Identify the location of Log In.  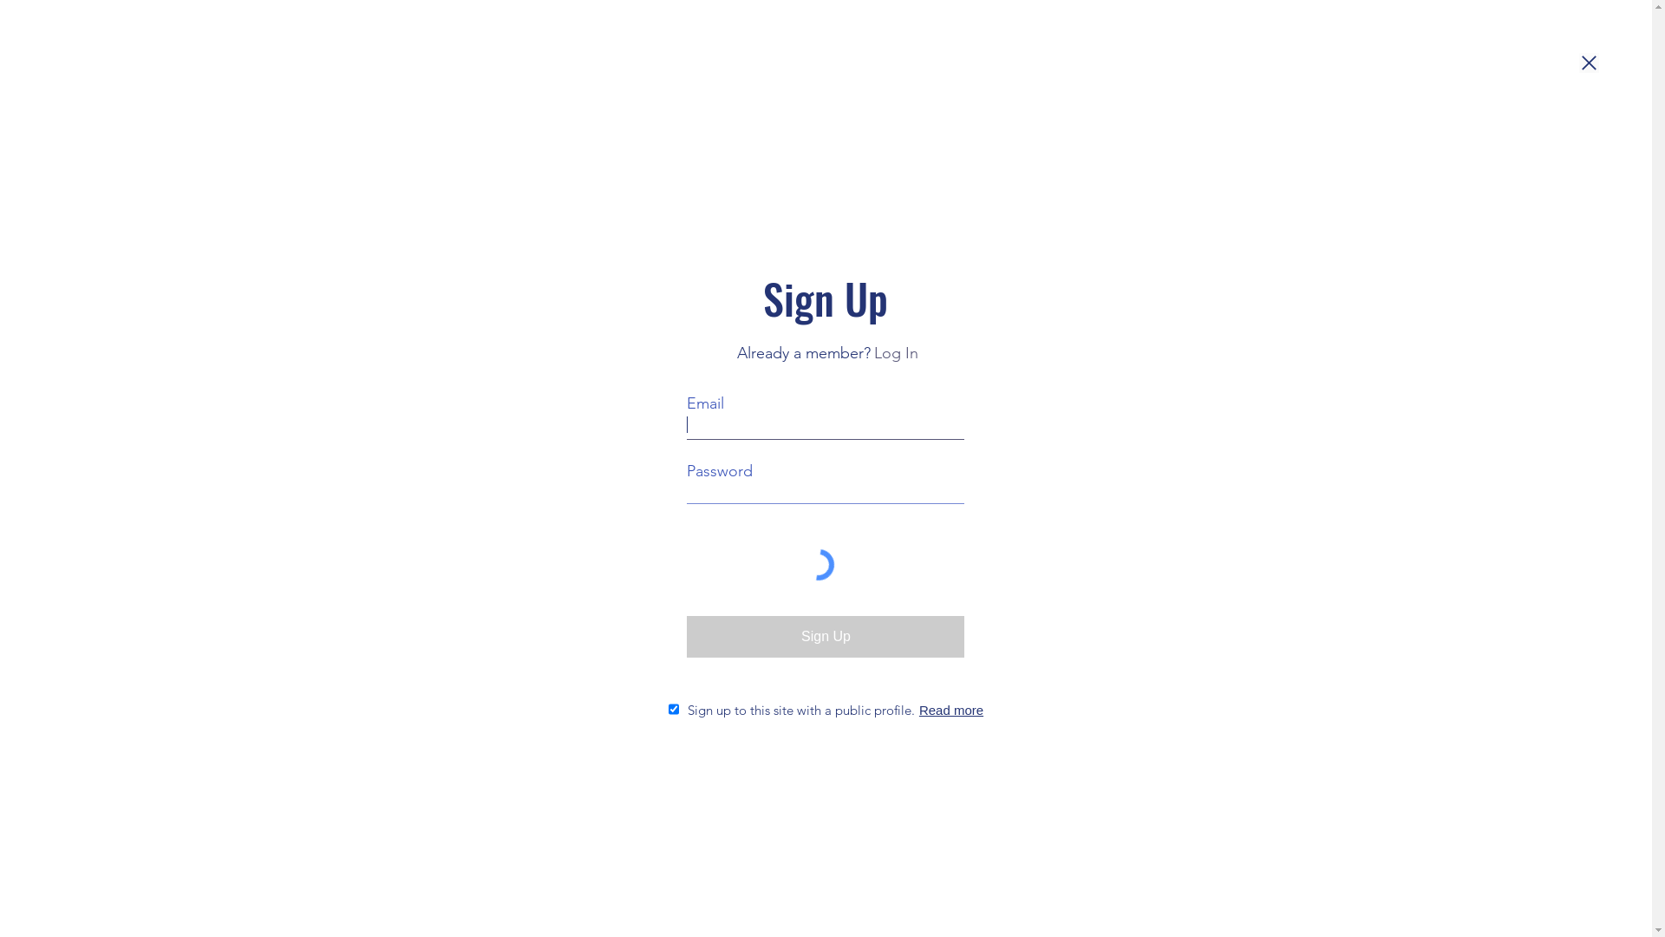
(897, 354).